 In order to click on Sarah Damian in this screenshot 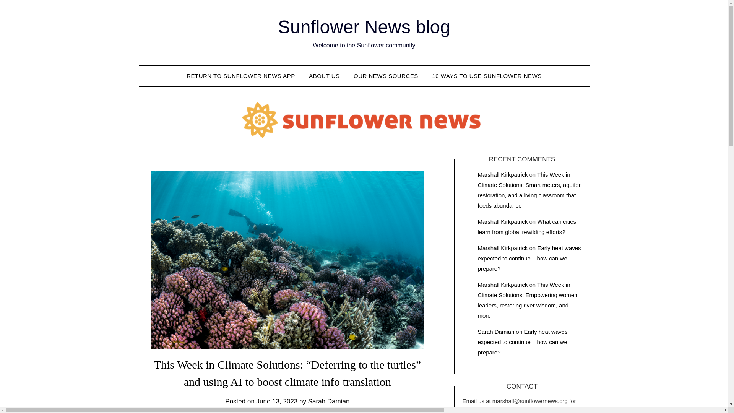, I will do `click(329, 402)`.